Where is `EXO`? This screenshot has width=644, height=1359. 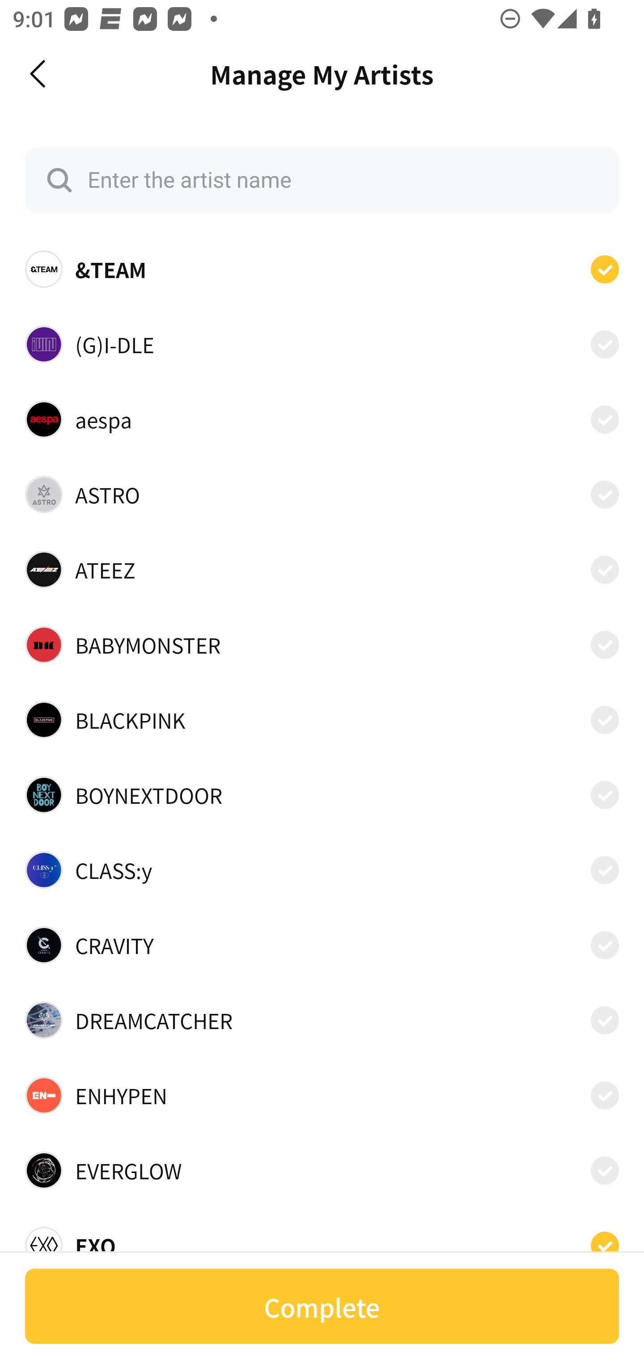
EXO is located at coordinates (322, 1240).